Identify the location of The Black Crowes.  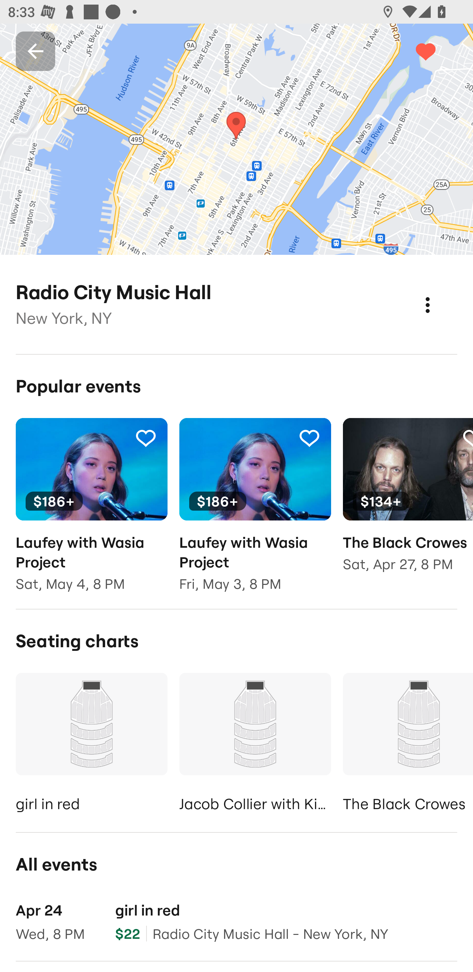
(408, 744).